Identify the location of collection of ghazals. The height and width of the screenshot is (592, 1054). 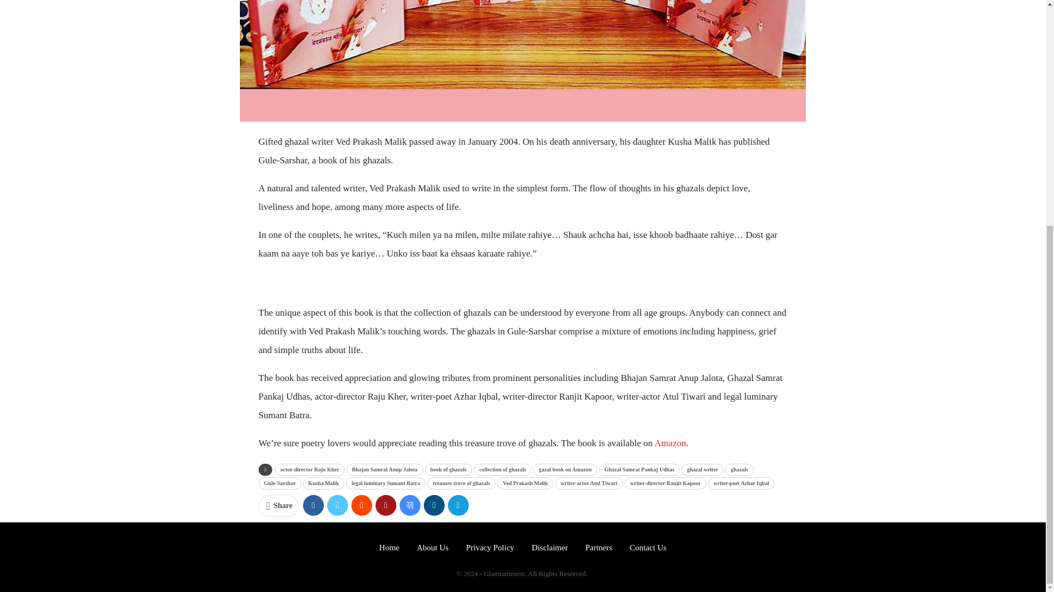
(503, 469).